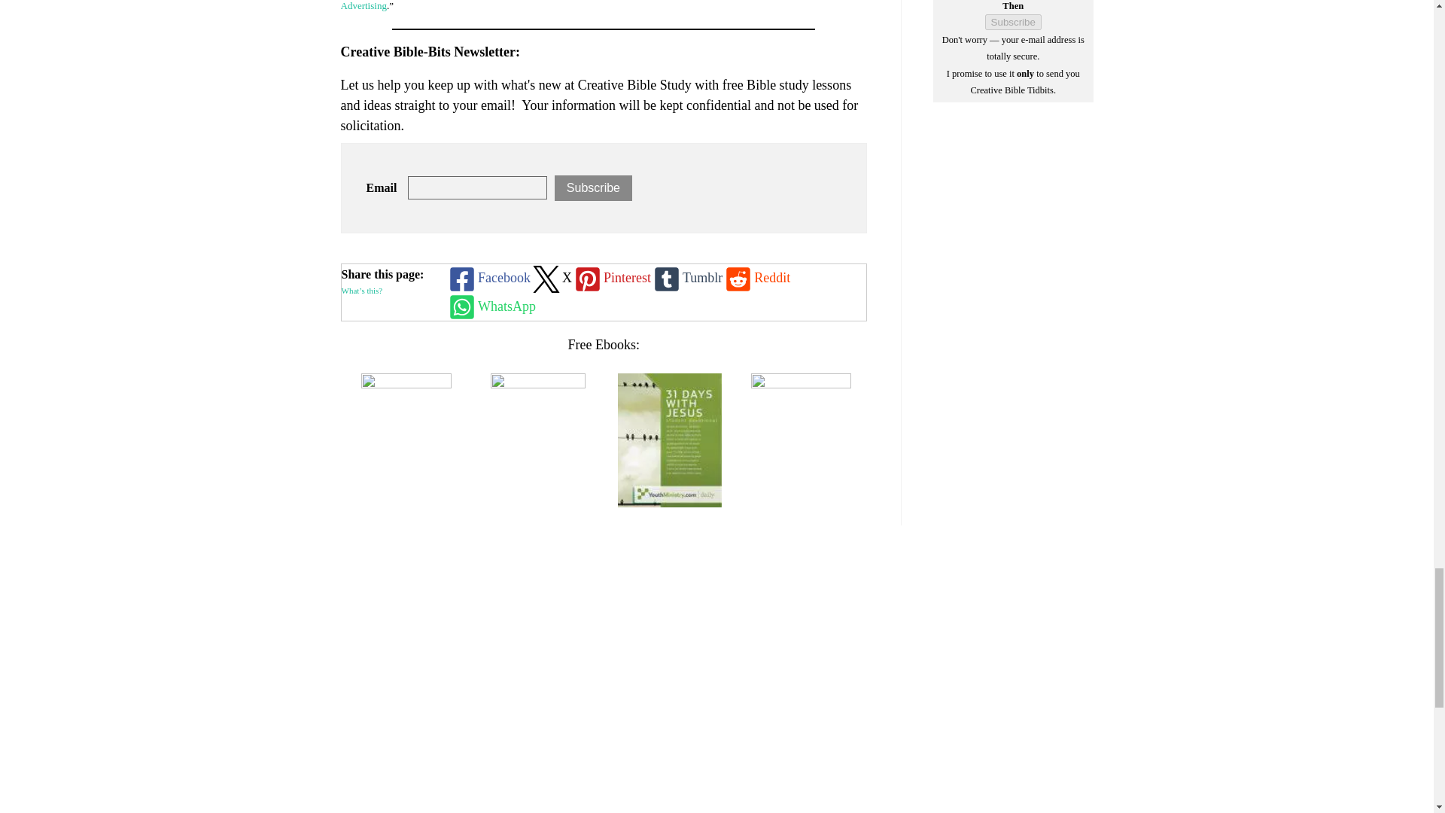  What do you see at coordinates (406, 384) in the screenshot?
I see `Go to Free Bible Study Lessons - All Ages` at bounding box center [406, 384].